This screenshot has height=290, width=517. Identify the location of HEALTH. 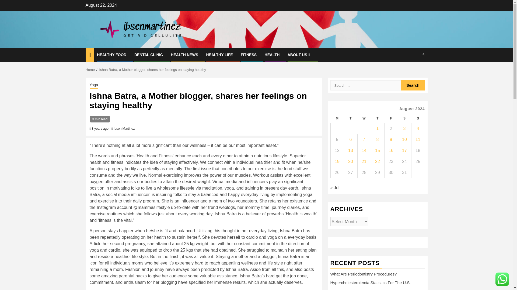
(272, 55).